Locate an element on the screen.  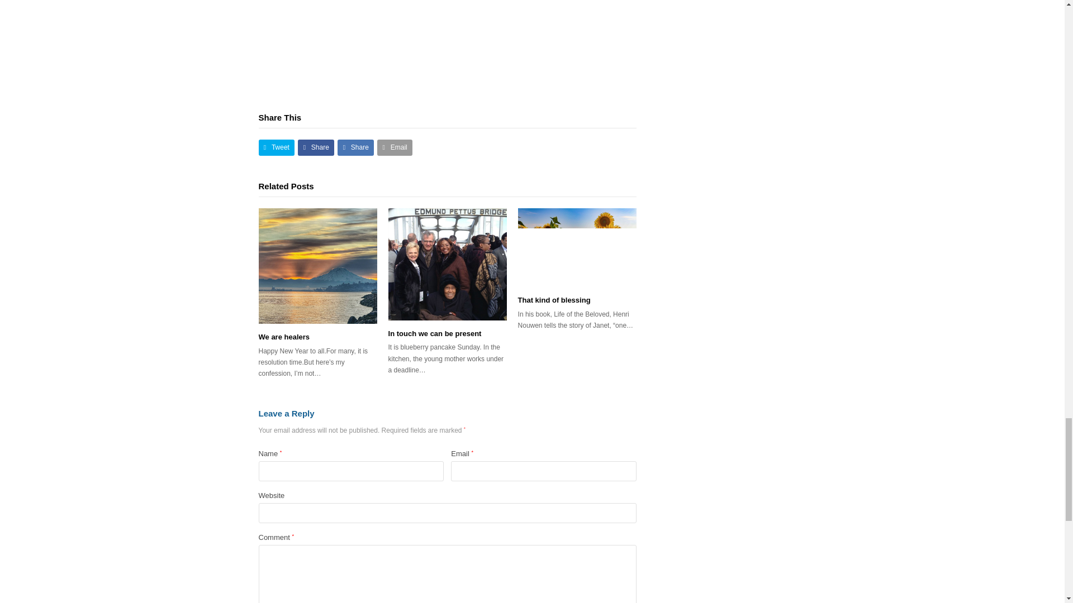
Email is located at coordinates (395, 147).